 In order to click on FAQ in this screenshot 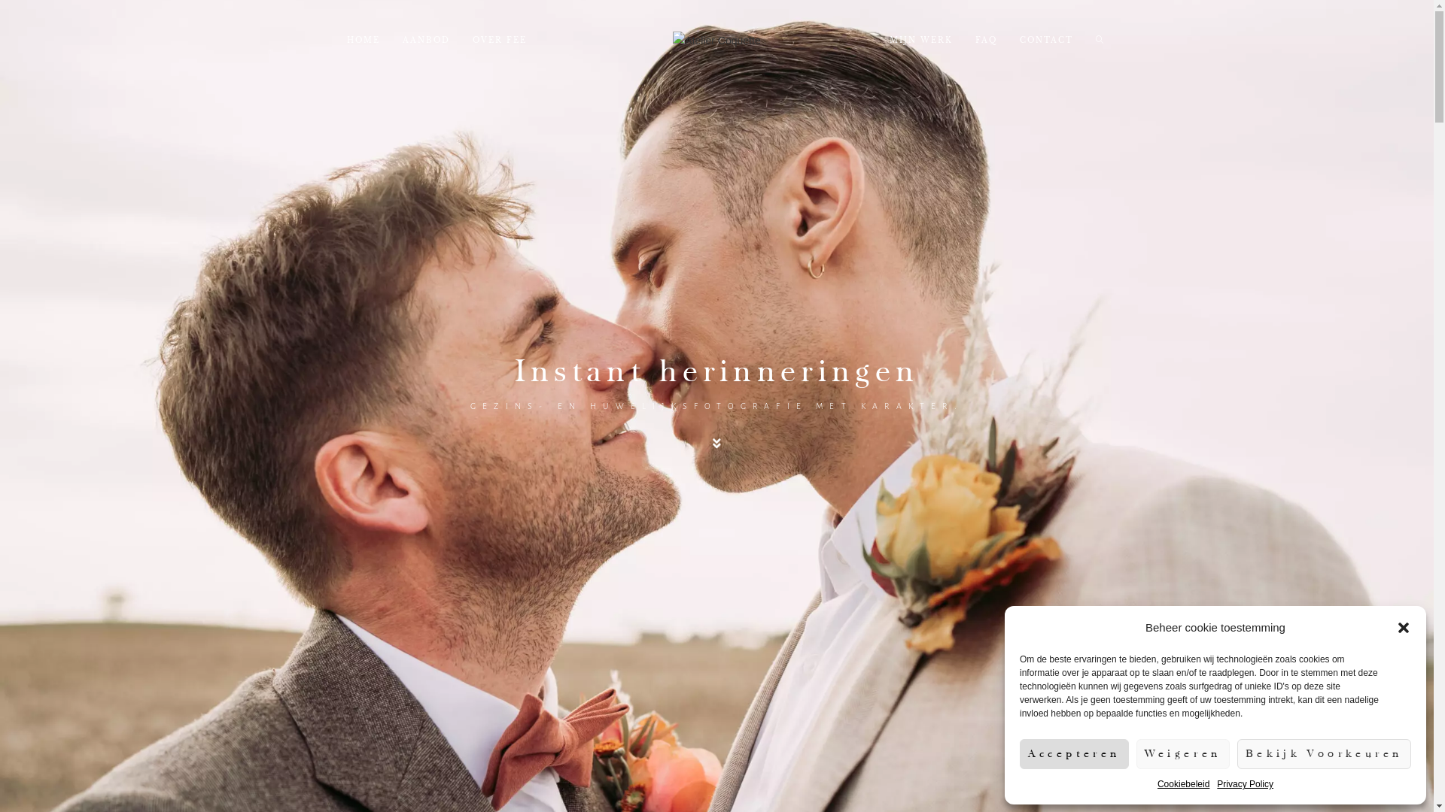, I will do `click(986, 41)`.